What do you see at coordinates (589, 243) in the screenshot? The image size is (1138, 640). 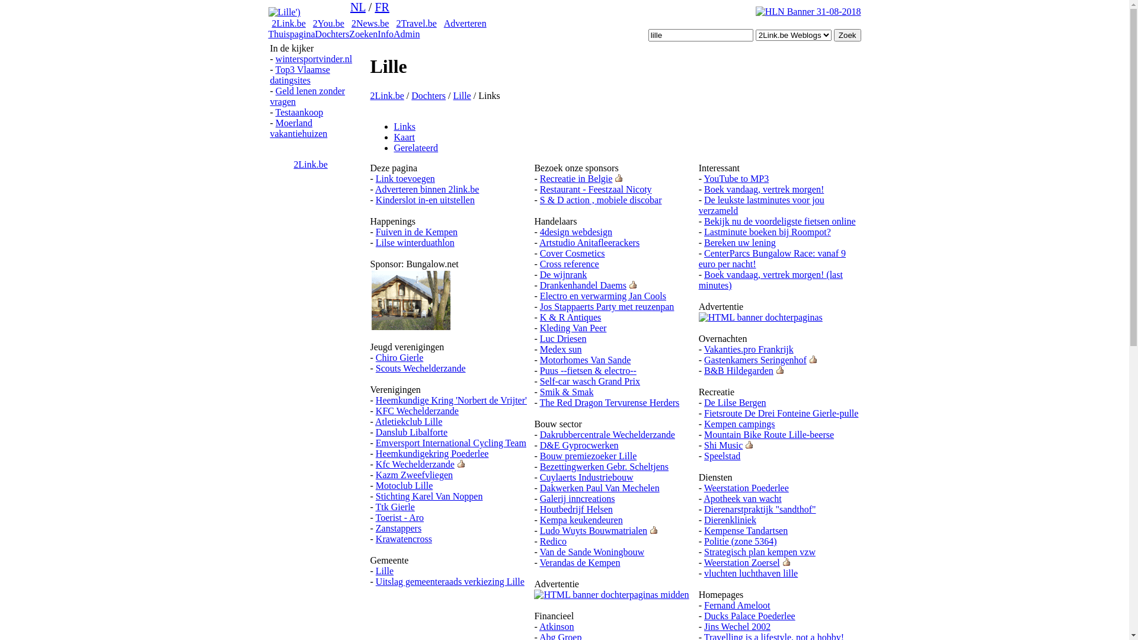 I see `Artstudio Anitafleerackers` at bounding box center [589, 243].